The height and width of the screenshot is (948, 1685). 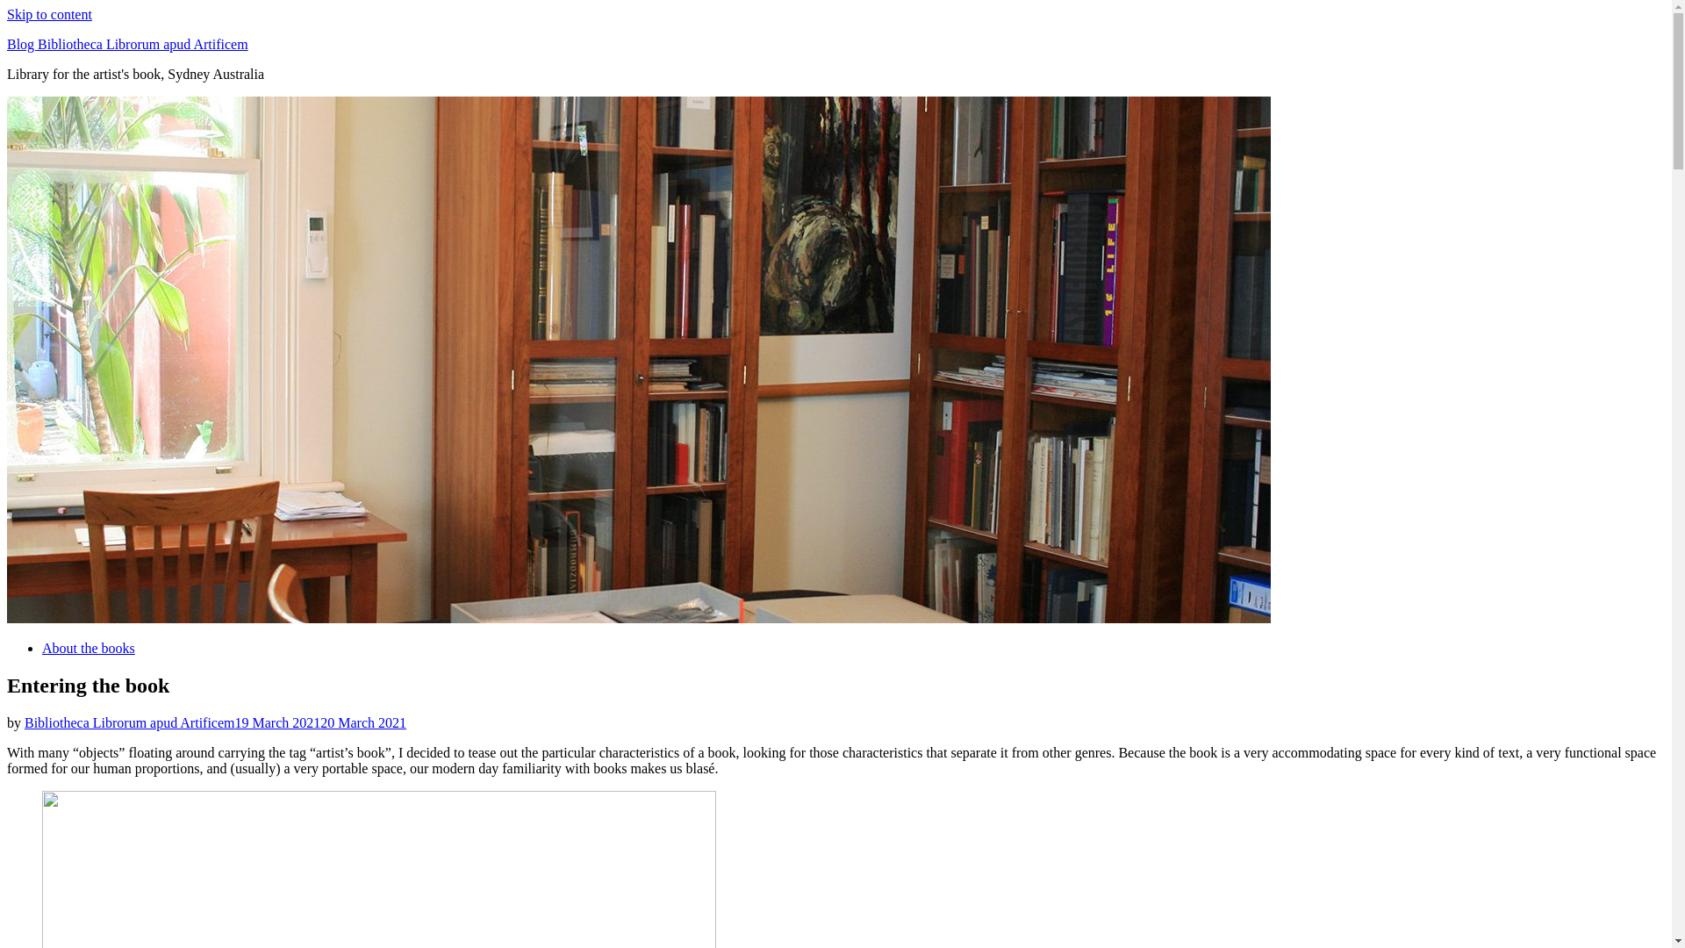 I want to click on 19 March 202120 March 2021, so click(x=321, y=723).